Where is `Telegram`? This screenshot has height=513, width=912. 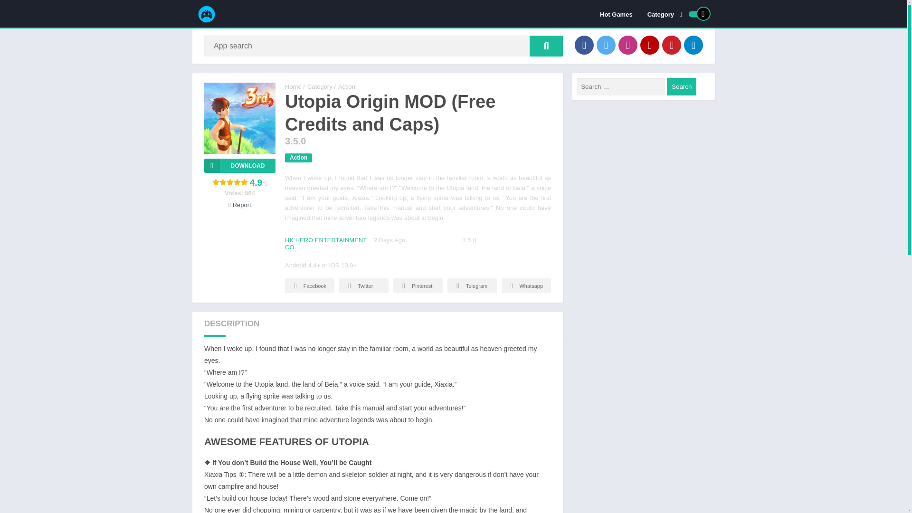 Telegram is located at coordinates (472, 285).